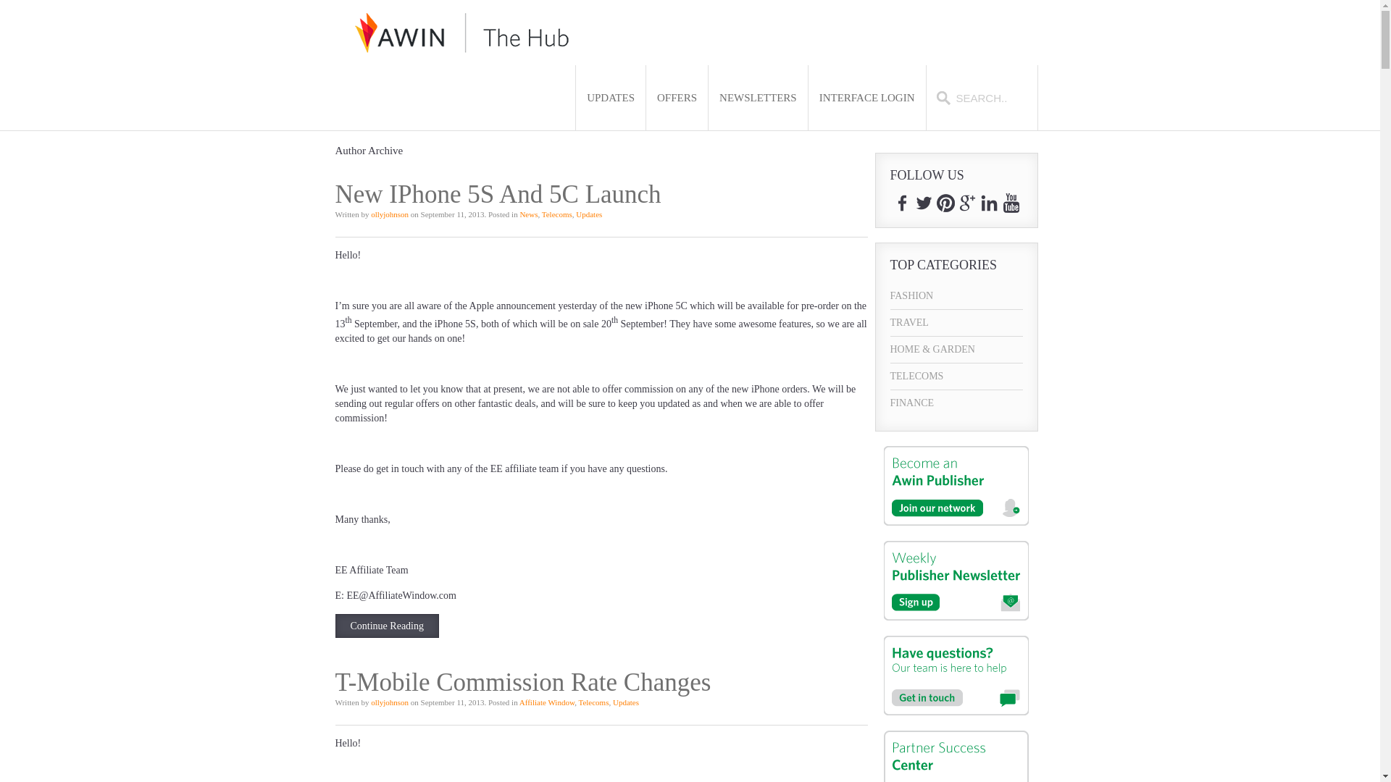 The height and width of the screenshot is (782, 1391). What do you see at coordinates (498, 194) in the screenshot?
I see `New iPhone 5S and 5C launch` at bounding box center [498, 194].